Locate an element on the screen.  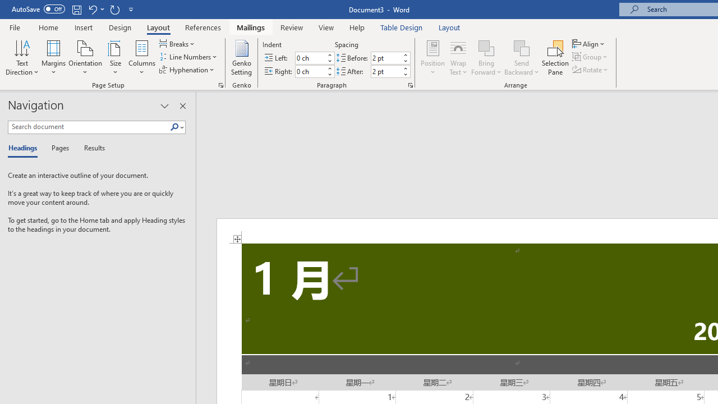
Close pane is located at coordinates (182, 105).